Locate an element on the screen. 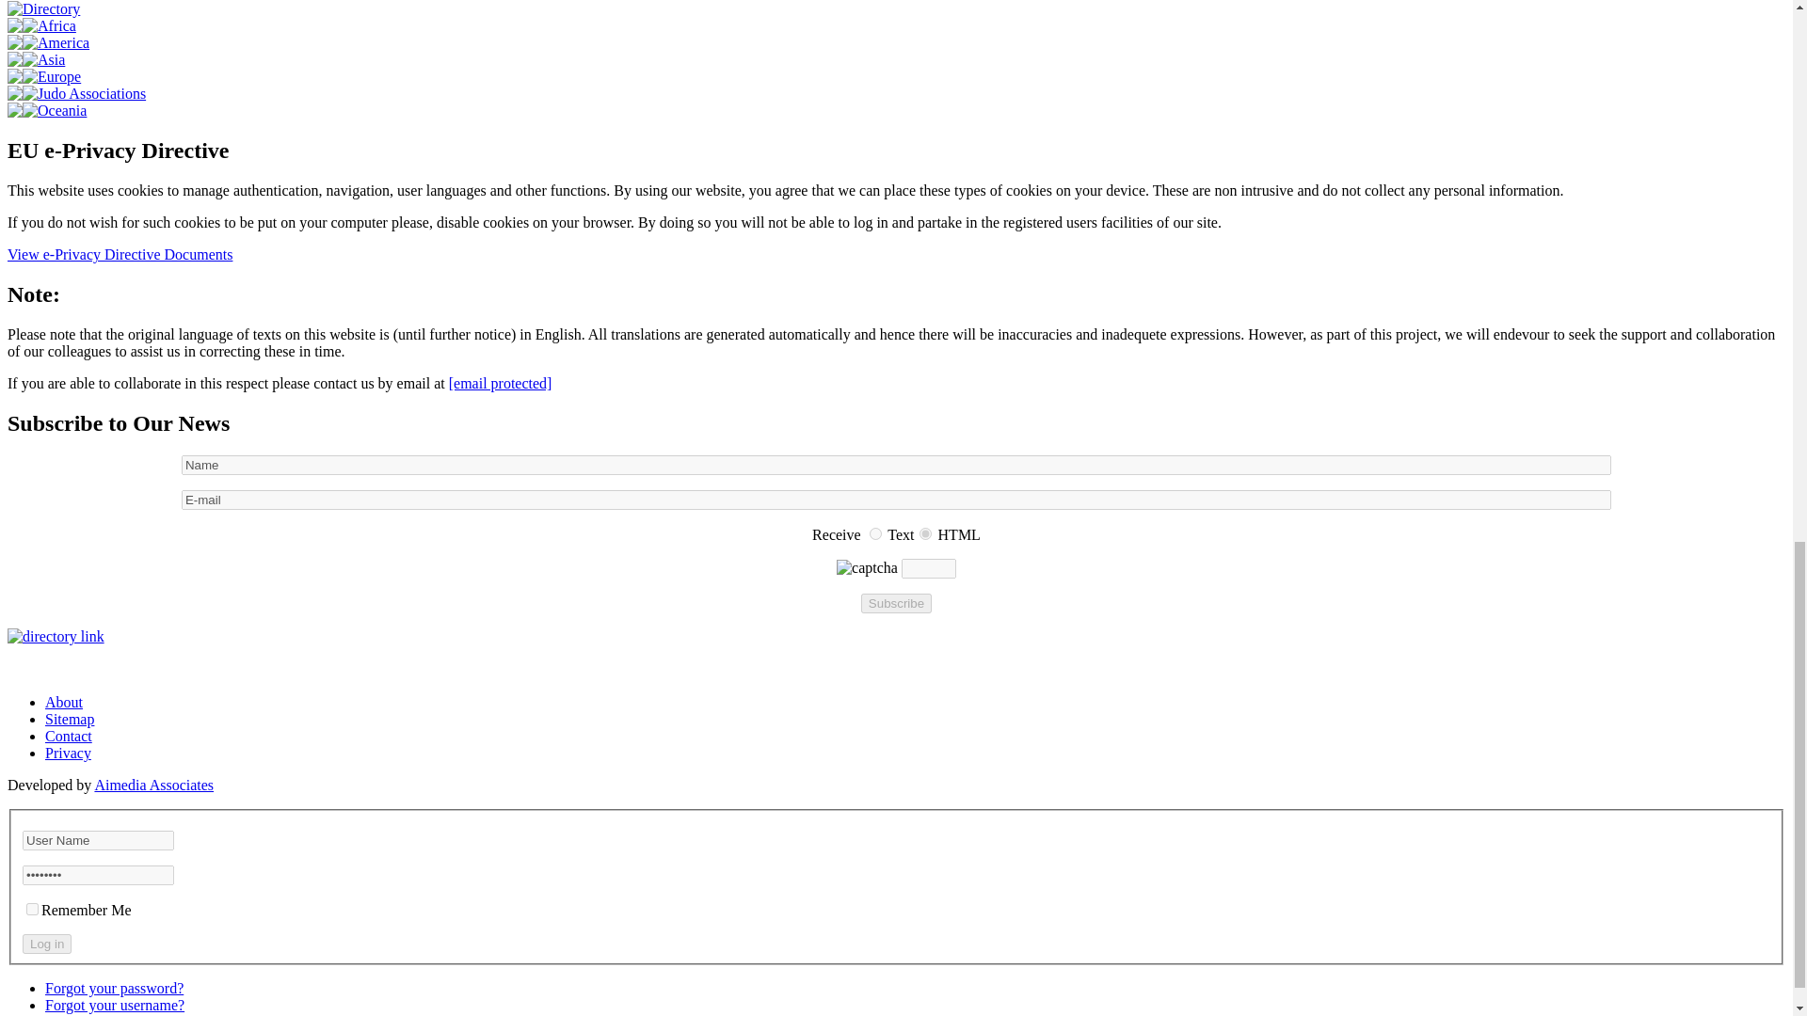 The height and width of the screenshot is (1016, 1807). 1 is located at coordinates (926, 532).